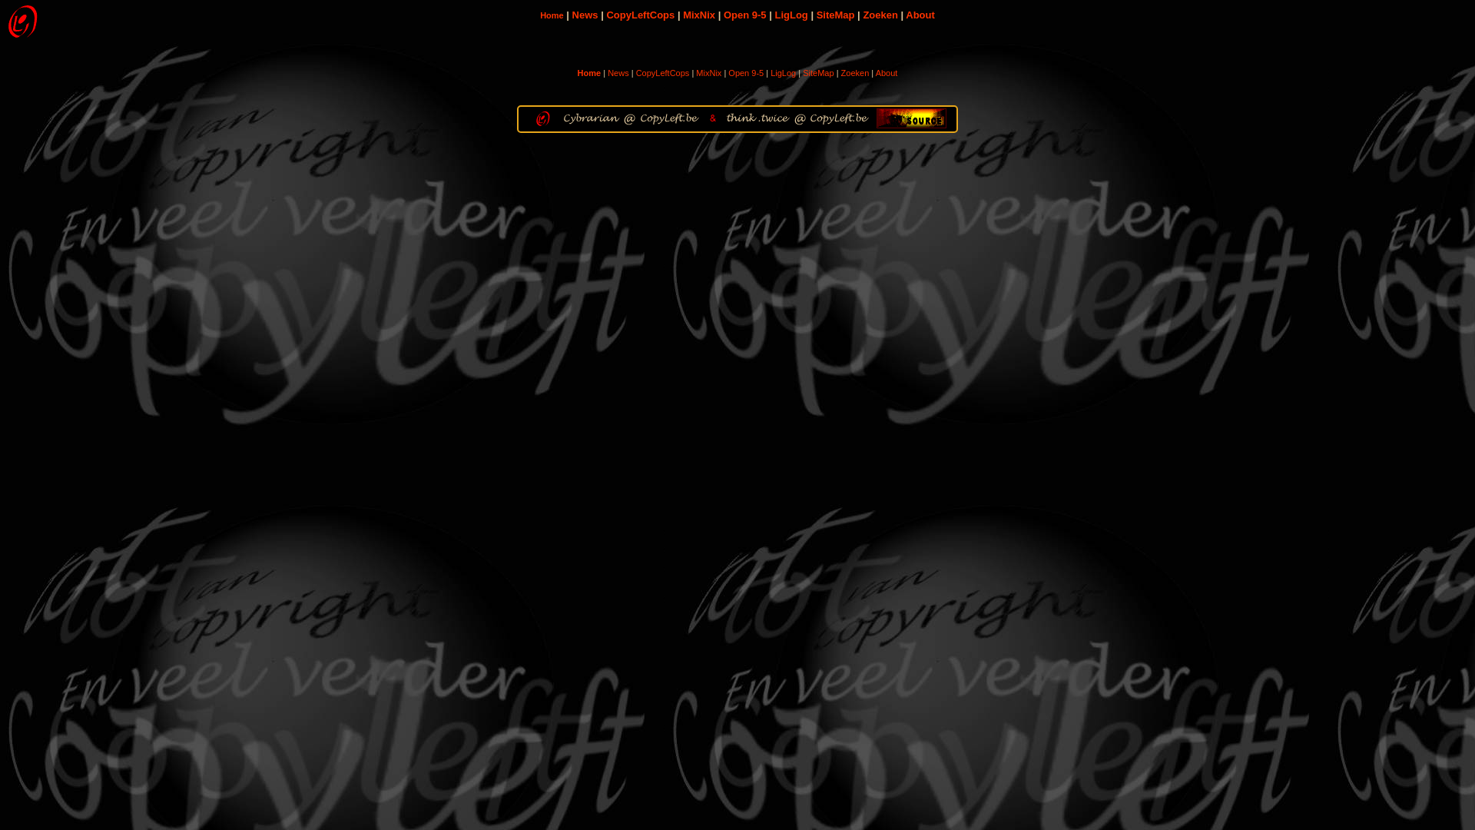 The width and height of the screenshot is (1475, 830). I want to click on MixNix, so click(699, 15).